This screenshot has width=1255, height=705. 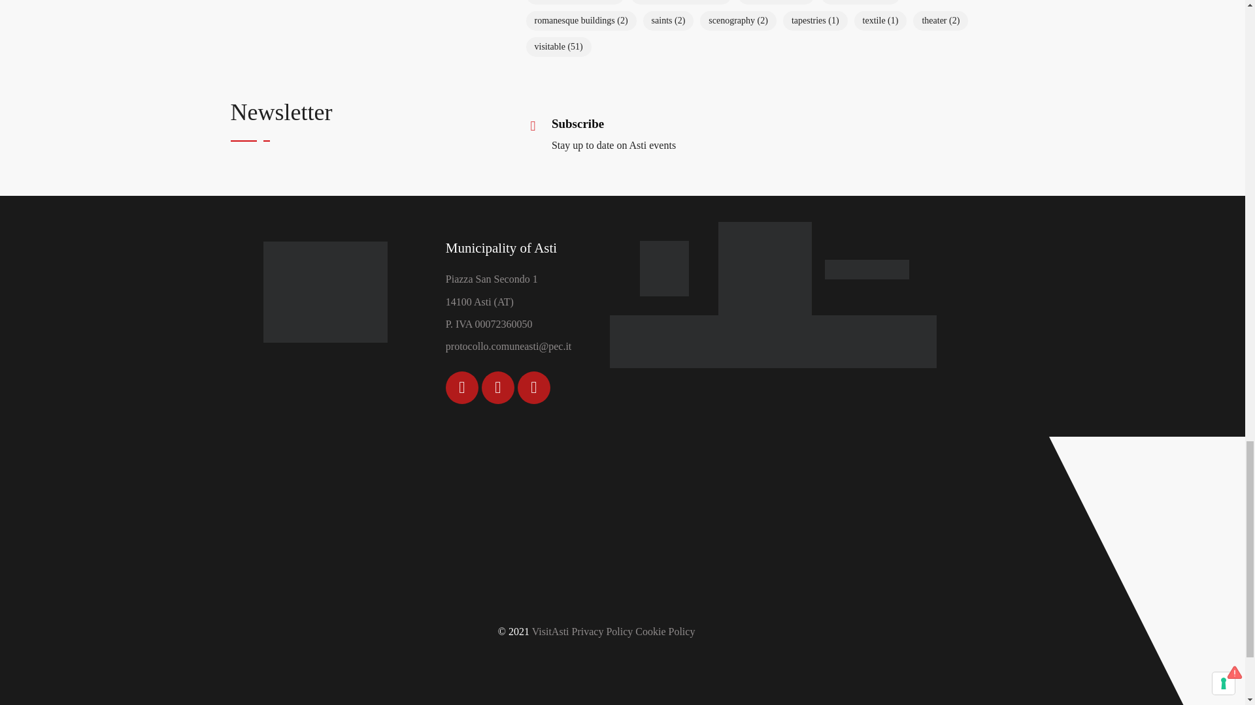 I want to click on comune di asti, so click(x=664, y=268).